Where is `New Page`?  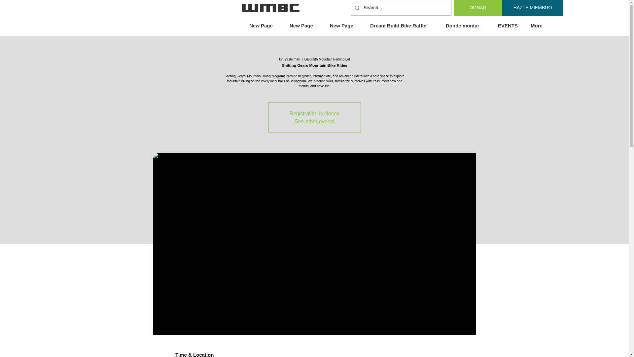
New Page is located at coordinates (345, 26).